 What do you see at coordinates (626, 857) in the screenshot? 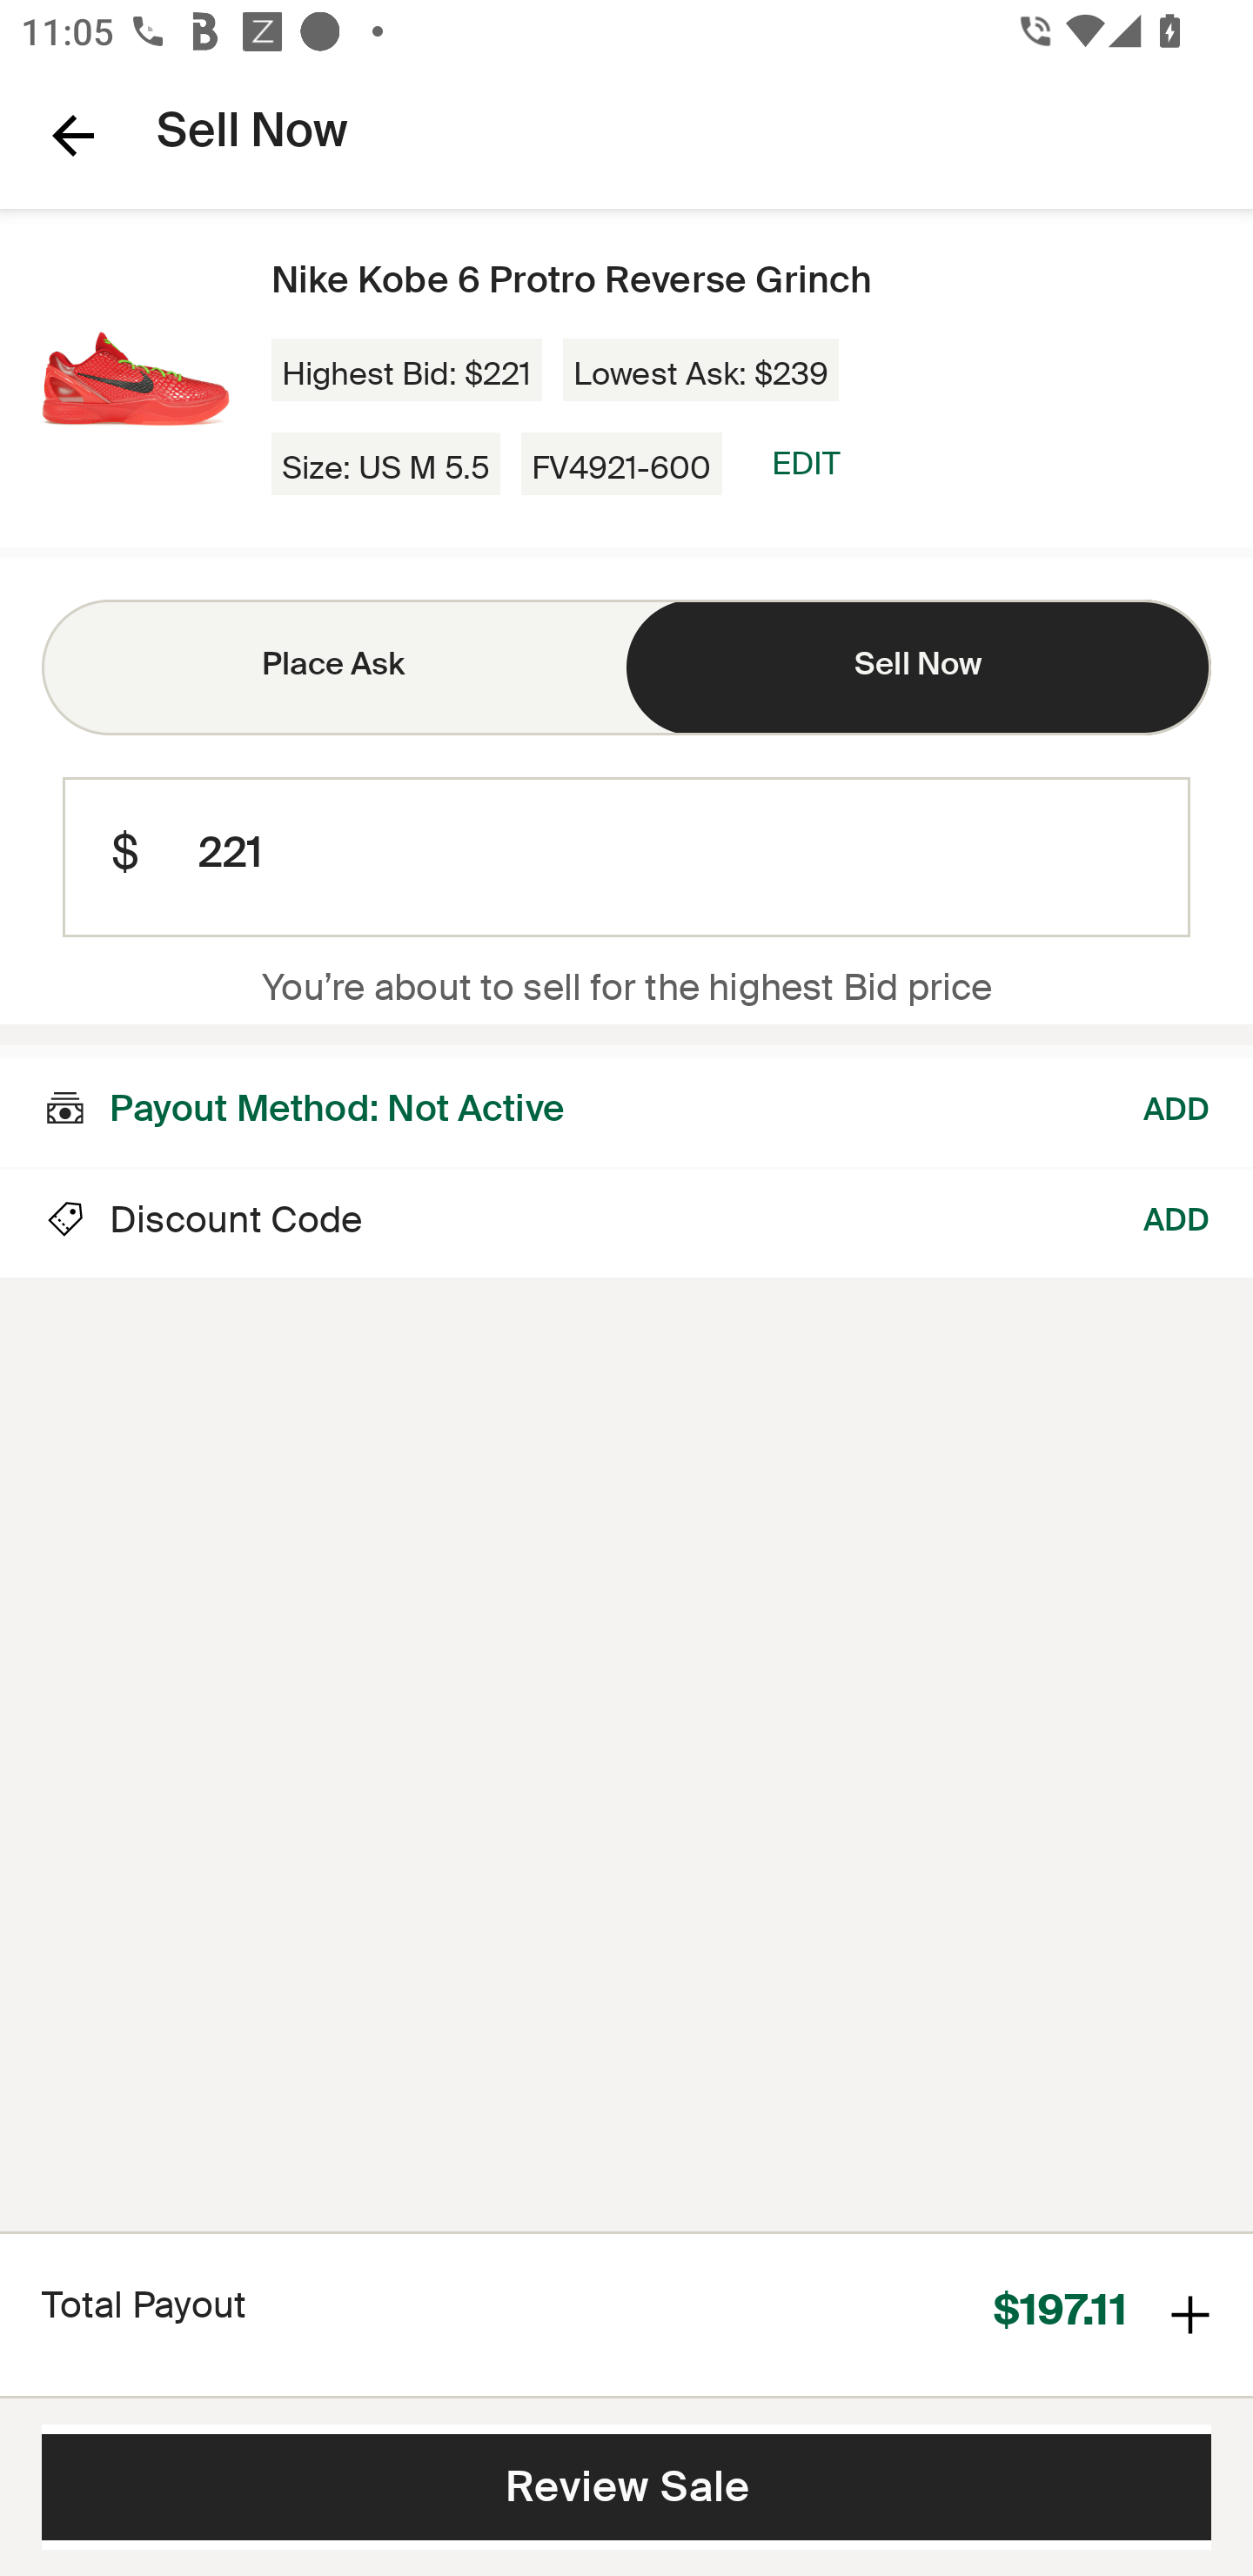
I see `221 $` at bounding box center [626, 857].